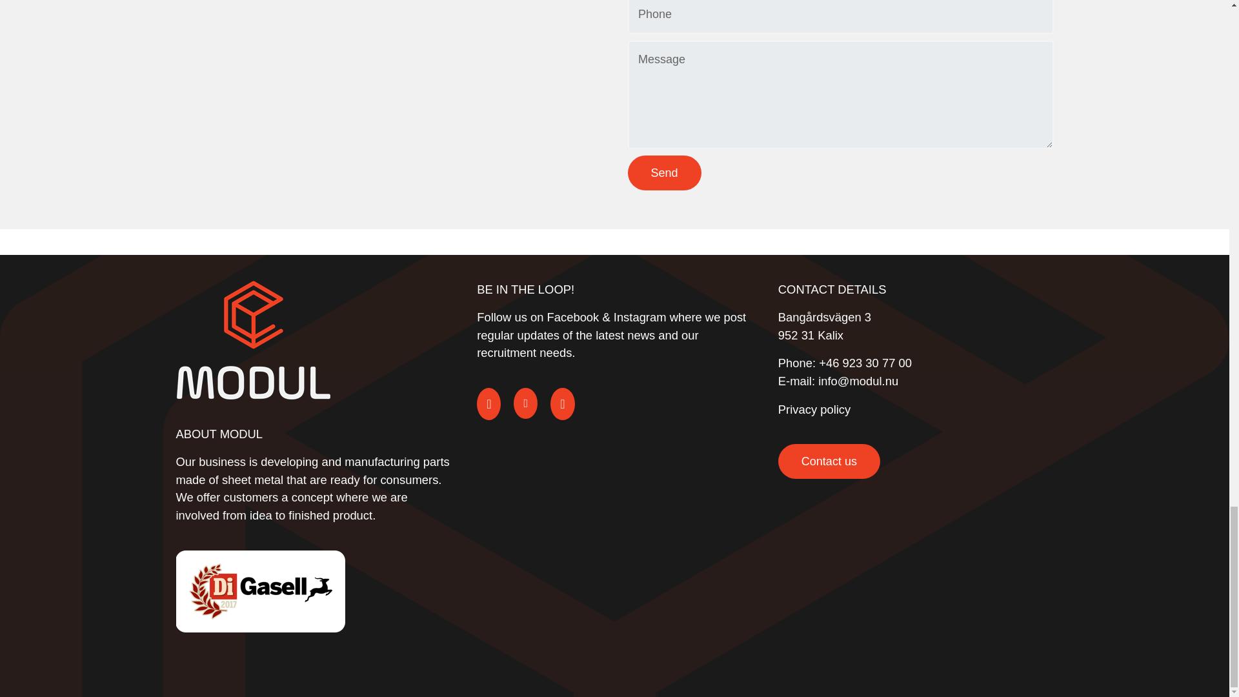  I want to click on Integritetspolicy, so click(814, 409).